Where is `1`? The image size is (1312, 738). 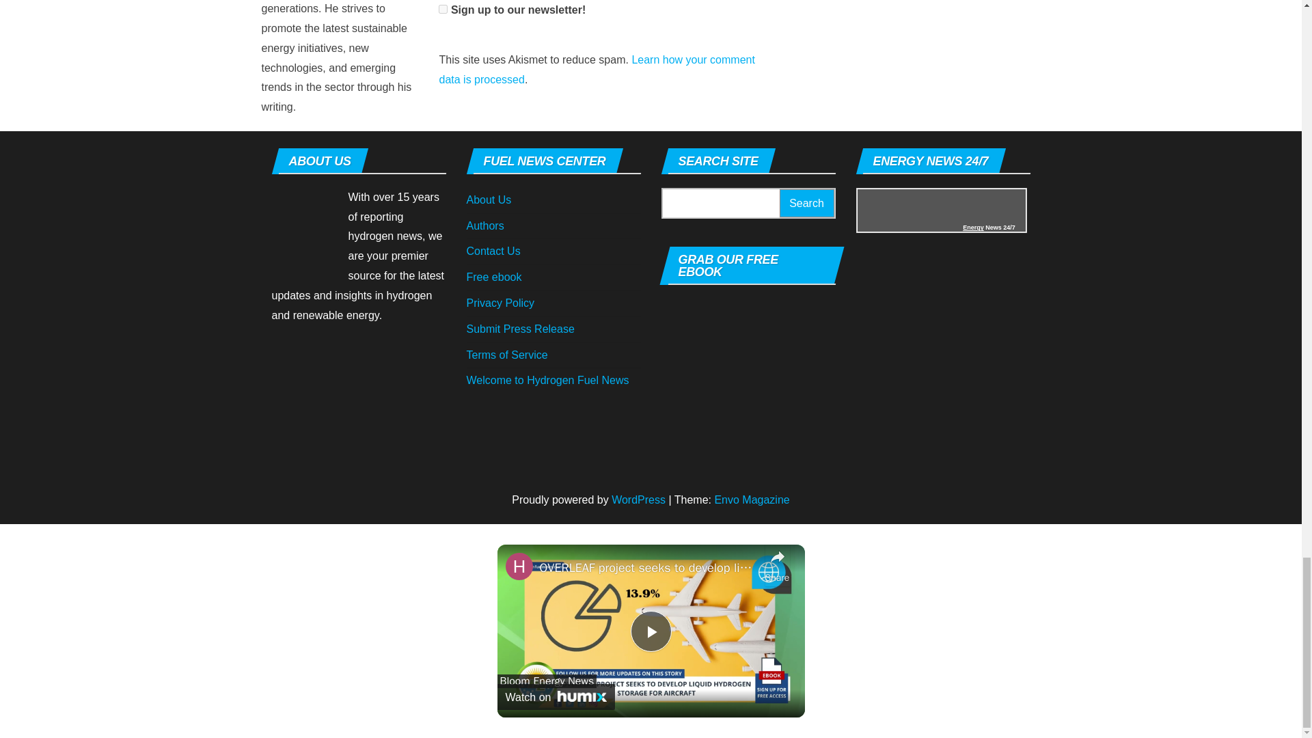
1 is located at coordinates (443, 9).